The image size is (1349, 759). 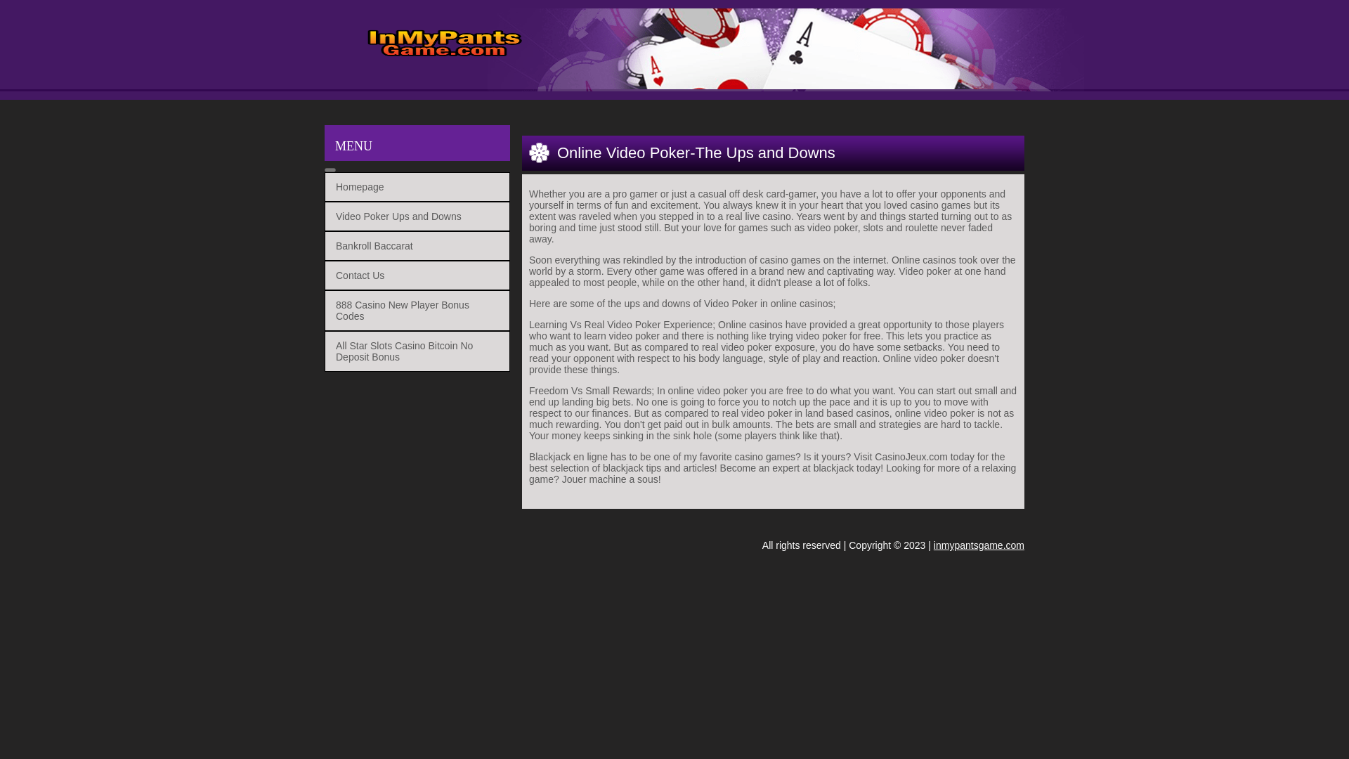 What do you see at coordinates (360, 275) in the screenshot?
I see `Contact Us` at bounding box center [360, 275].